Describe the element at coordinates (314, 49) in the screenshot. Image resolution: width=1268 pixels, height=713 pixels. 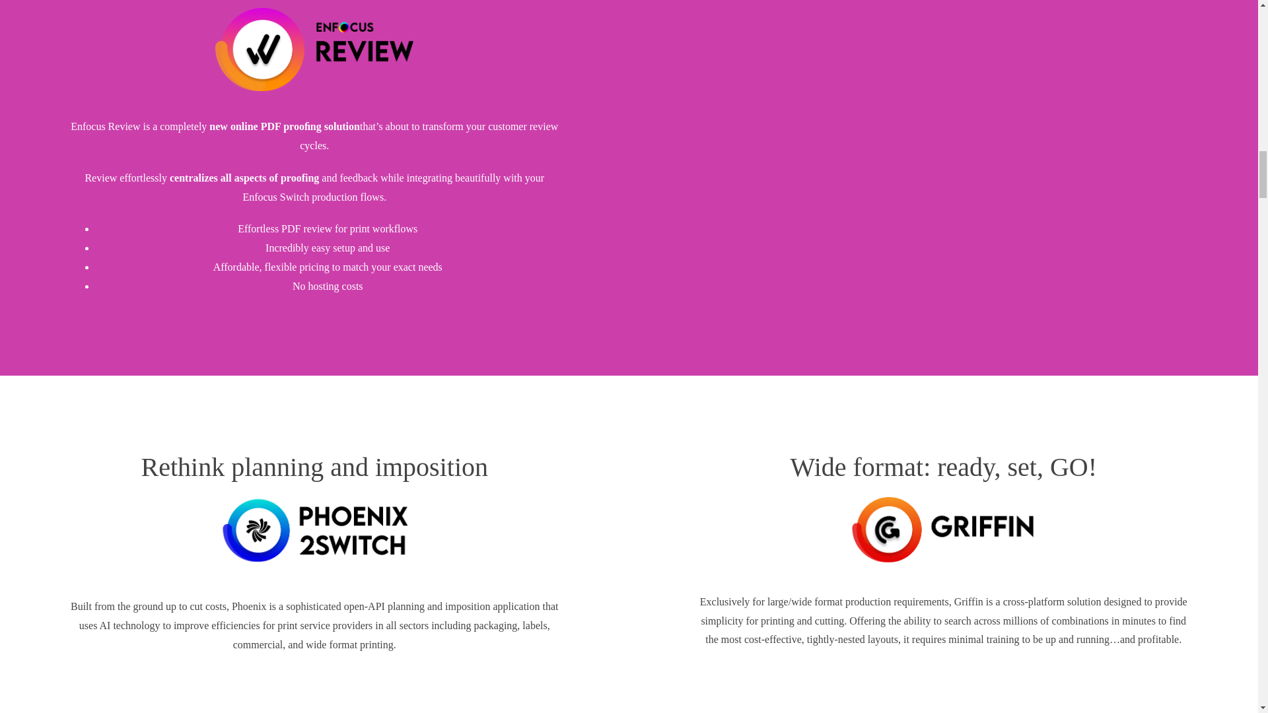
I see `Enfocus Review logo black` at that location.